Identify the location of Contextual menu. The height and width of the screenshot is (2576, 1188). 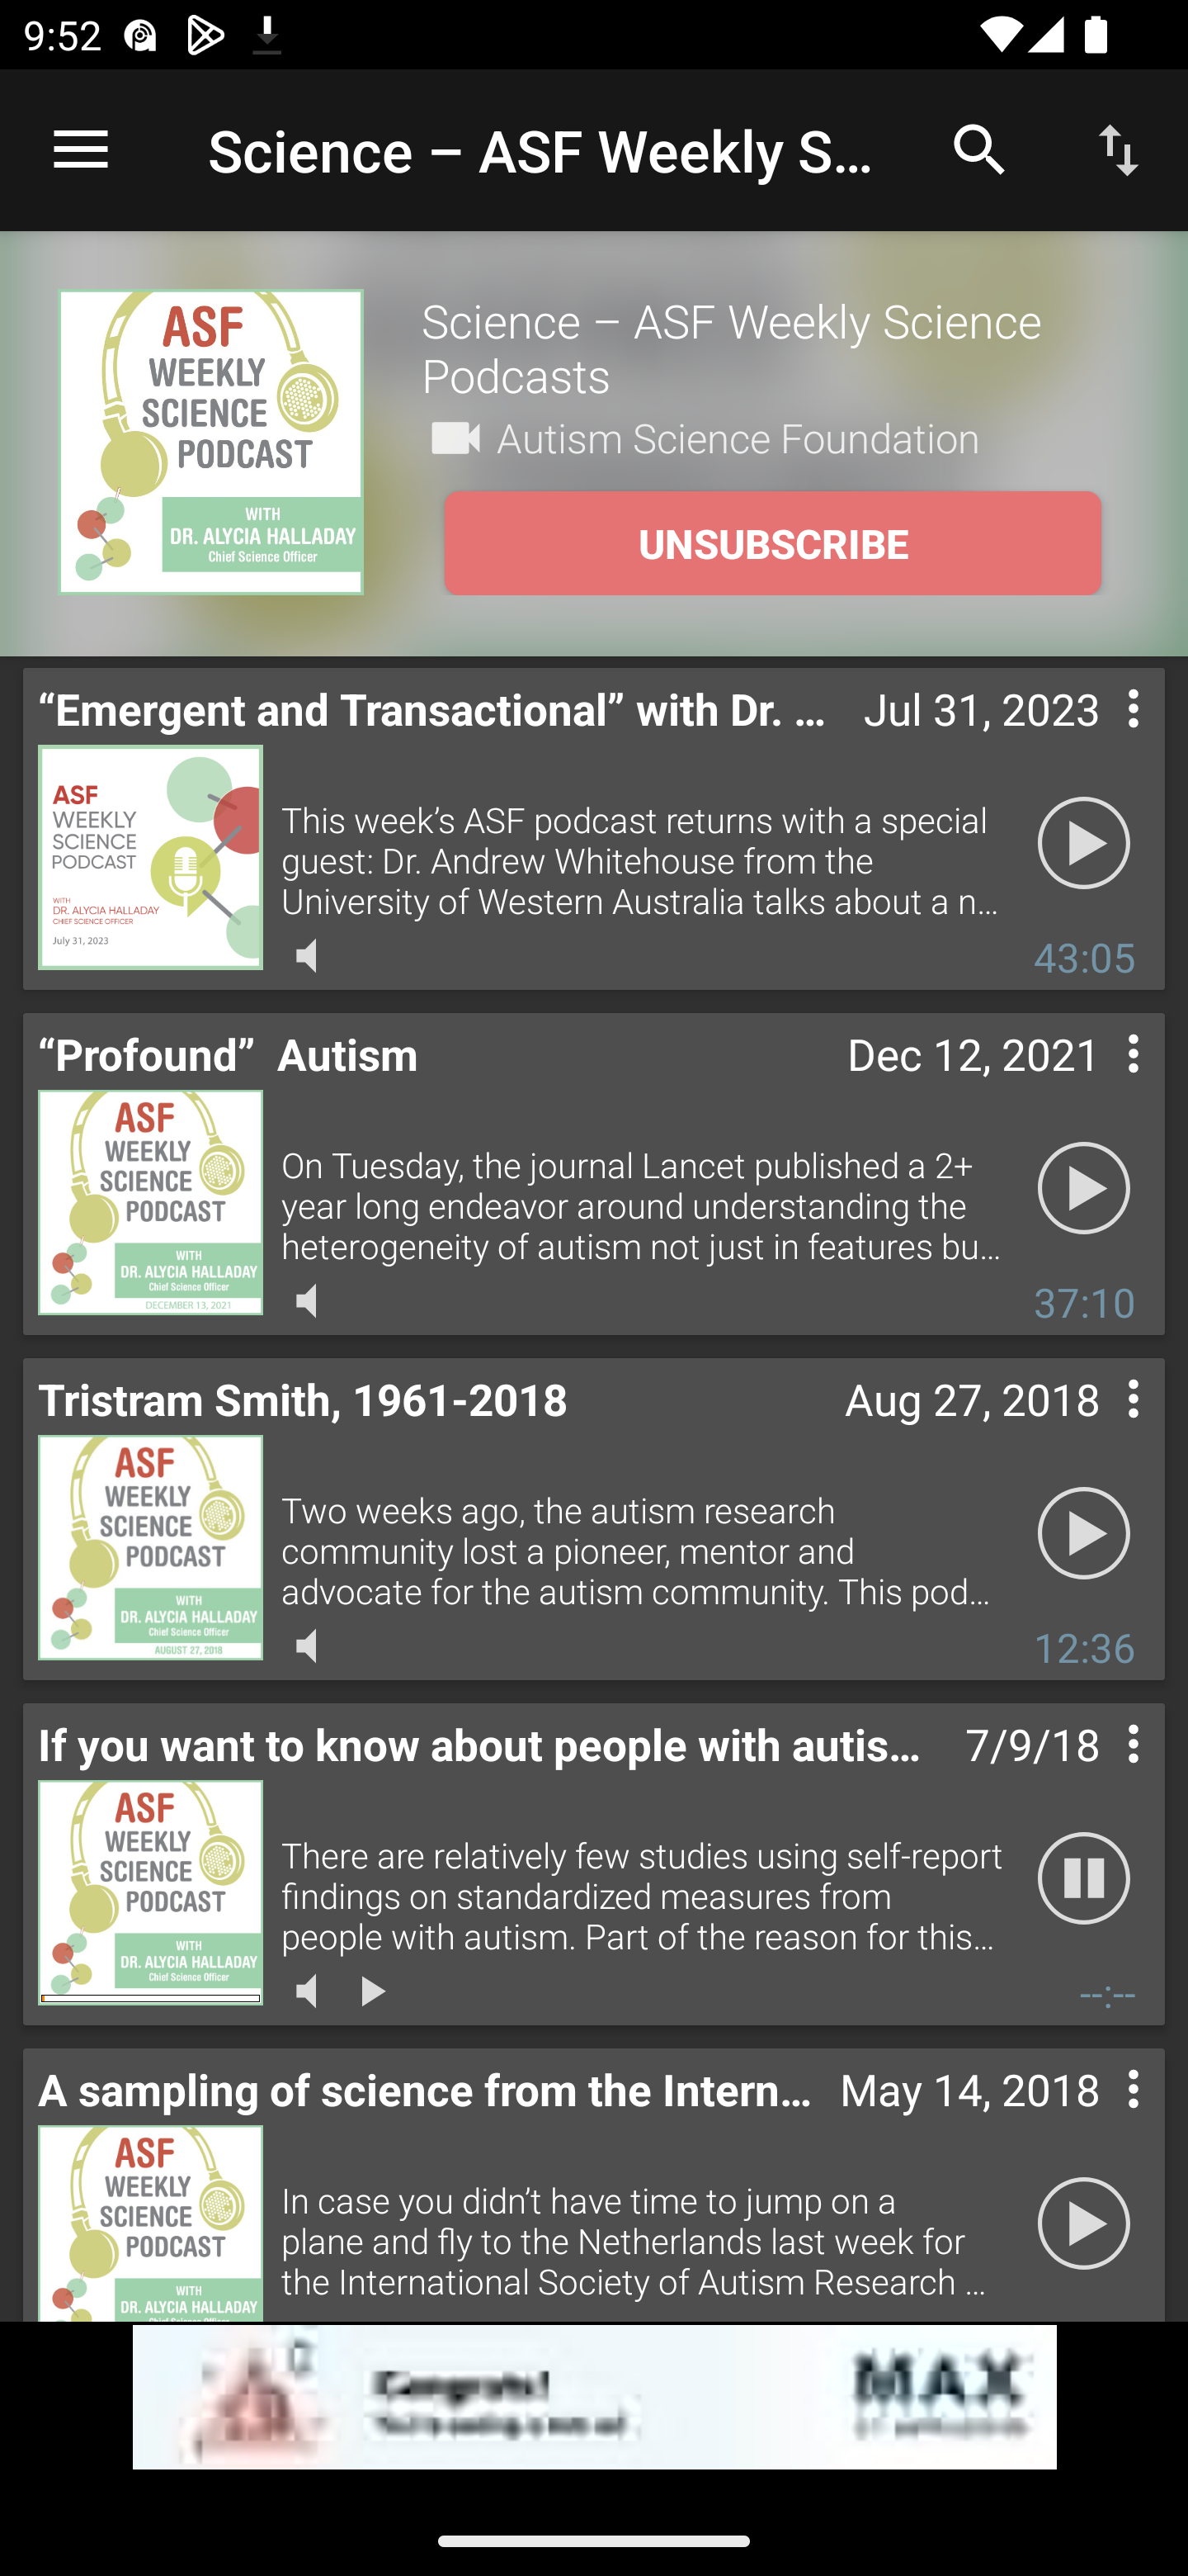
(1097, 2121).